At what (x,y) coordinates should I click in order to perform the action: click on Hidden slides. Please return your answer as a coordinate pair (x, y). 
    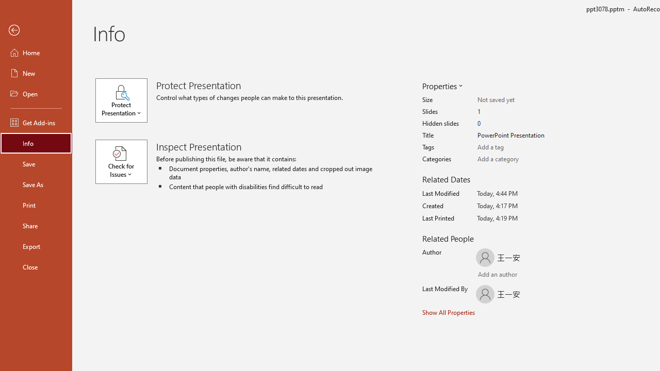
    Looking at the image, I should click on (518, 124).